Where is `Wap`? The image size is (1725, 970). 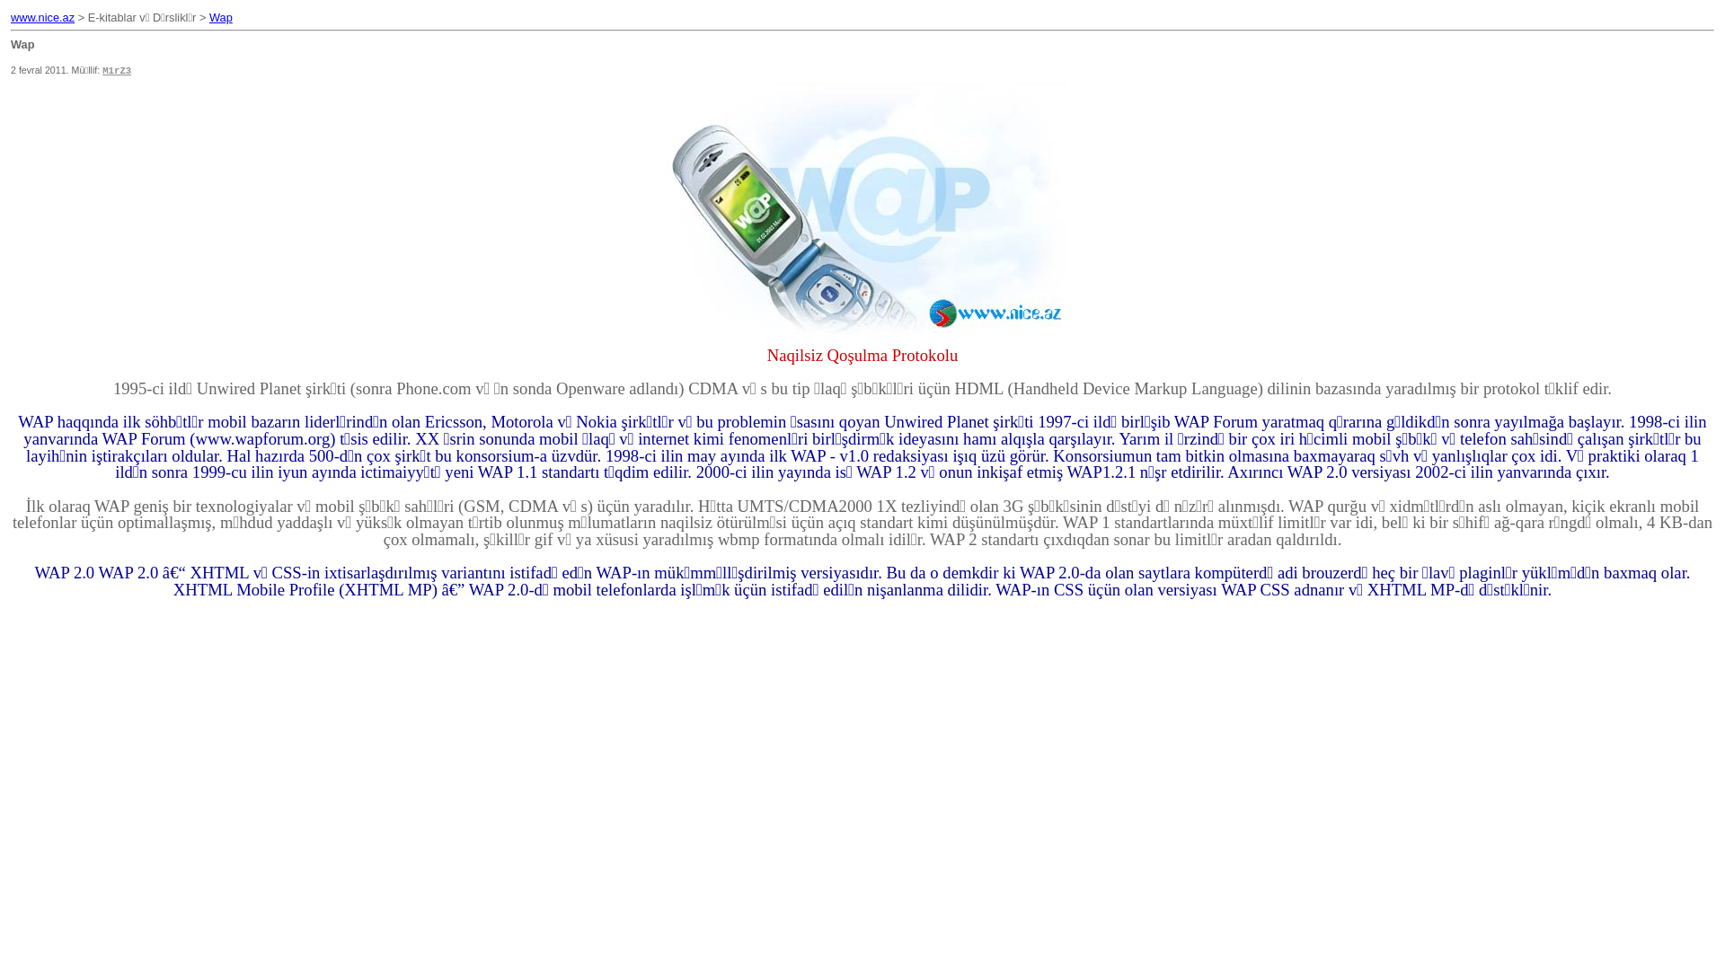
Wap is located at coordinates (221, 18).